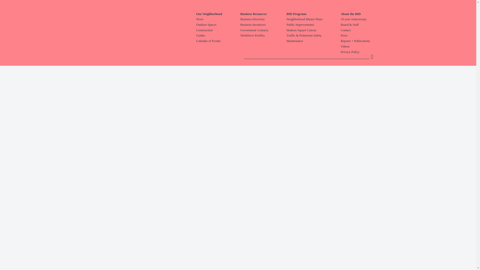 Image resolution: width=480 pixels, height=270 pixels. Describe the element at coordinates (263, 25) in the screenshot. I see `Business Incentives` at that location.